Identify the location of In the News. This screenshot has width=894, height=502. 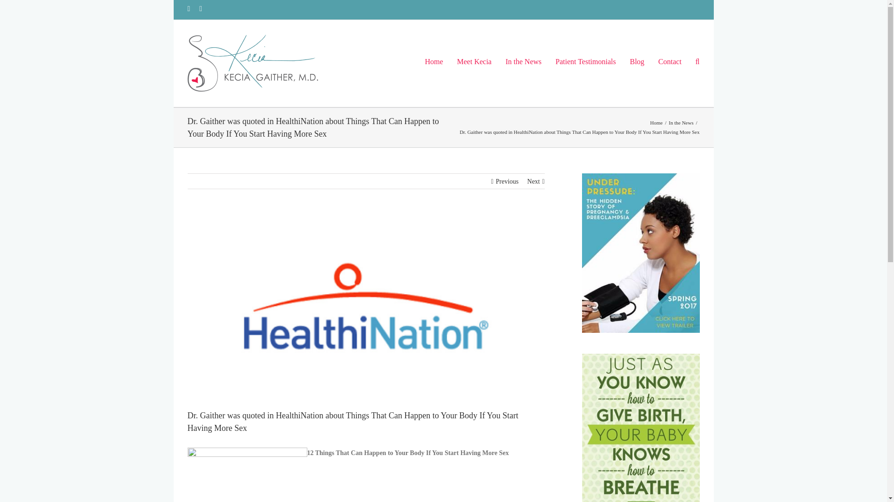
(681, 123).